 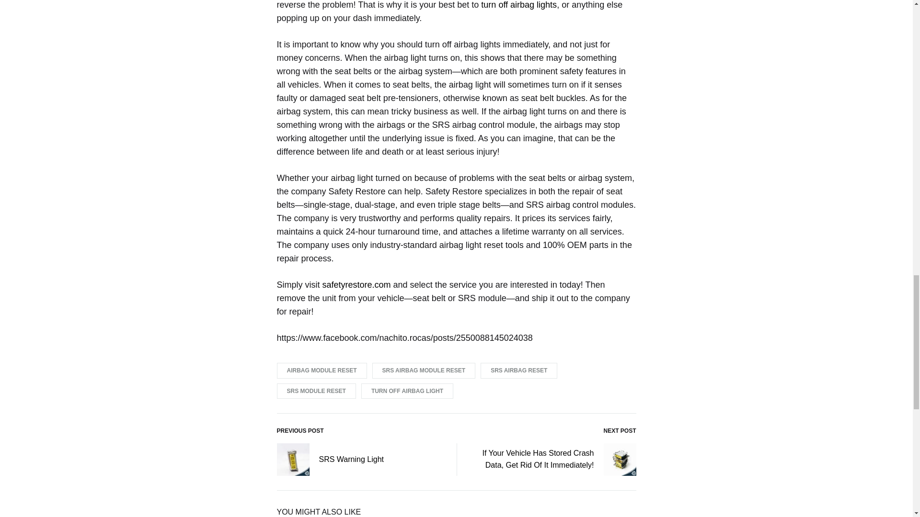 What do you see at coordinates (356, 284) in the screenshot?
I see `safetyrestore.com` at bounding box center [356, 284].